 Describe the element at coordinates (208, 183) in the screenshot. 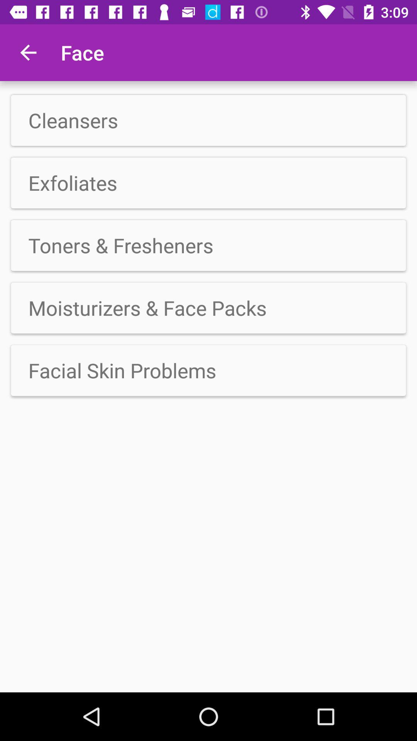

I see `tap the app below cleansers item` at that location.